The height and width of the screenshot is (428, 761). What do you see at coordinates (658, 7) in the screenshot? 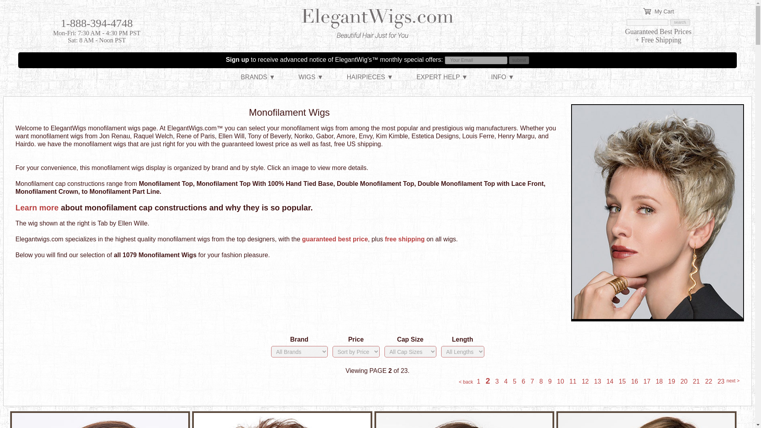
I see `My Cart` at bounding box center [658, 7].